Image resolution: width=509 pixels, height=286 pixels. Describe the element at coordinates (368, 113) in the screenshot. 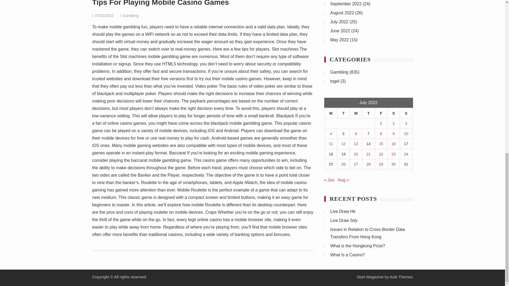

I see `Thursday` at that location.